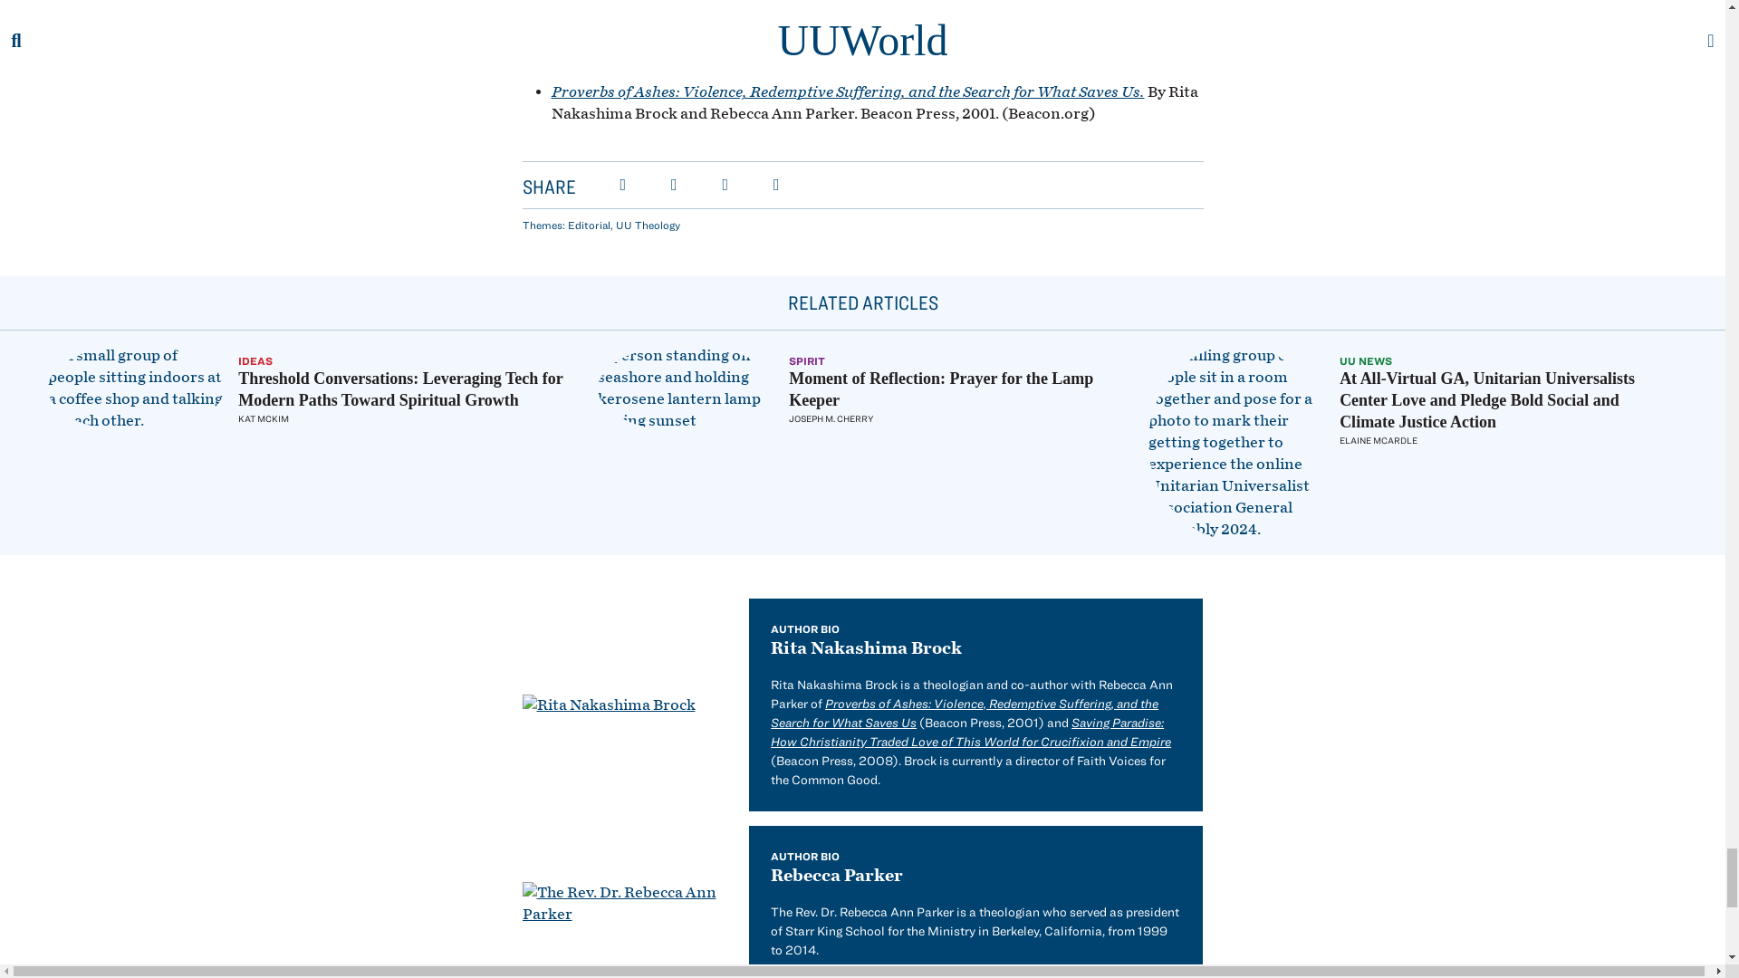 The width and height of the screenshot is (1739, 978). I want to click on UU Theology, so click(647, 224).